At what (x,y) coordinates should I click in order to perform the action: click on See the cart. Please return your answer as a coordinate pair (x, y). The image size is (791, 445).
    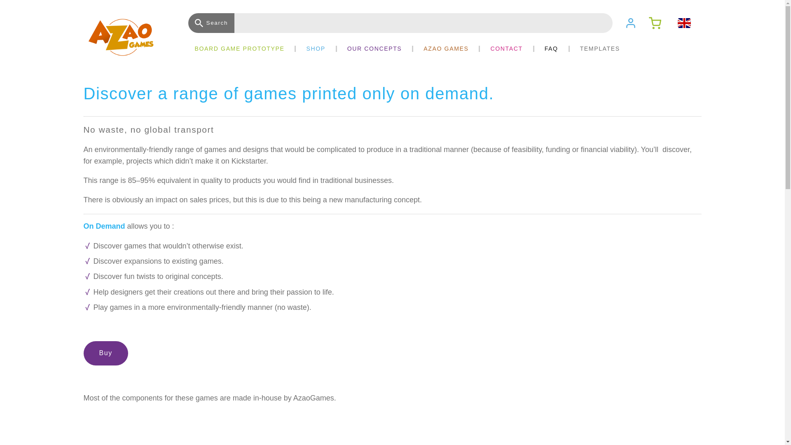
    Looking at the image, I should click on (656, 23).